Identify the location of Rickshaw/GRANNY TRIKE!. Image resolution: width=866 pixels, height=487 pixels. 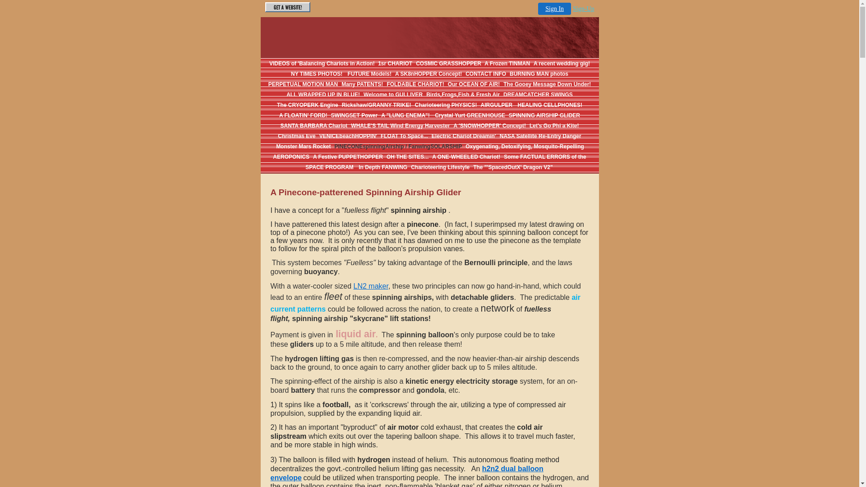
(377, 105).